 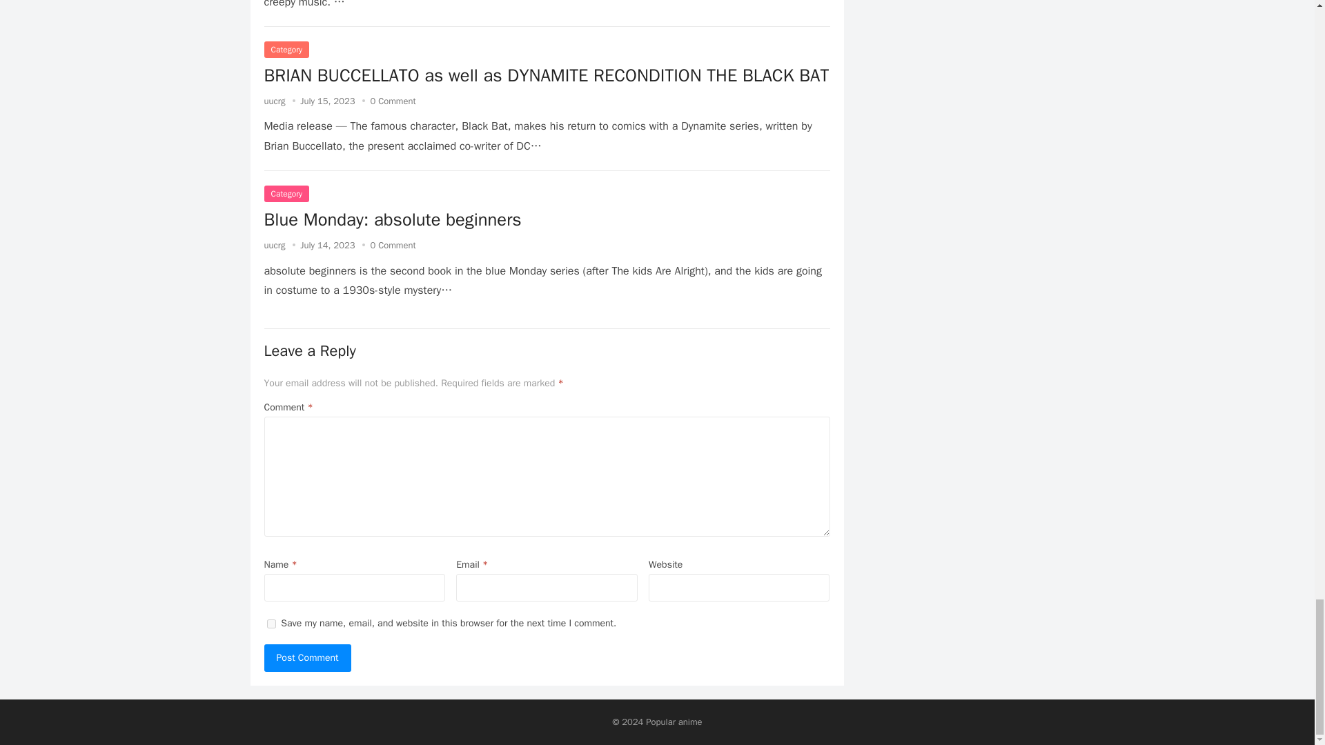 I want to click on Posts by uucrg, so click(x=274, y=244).